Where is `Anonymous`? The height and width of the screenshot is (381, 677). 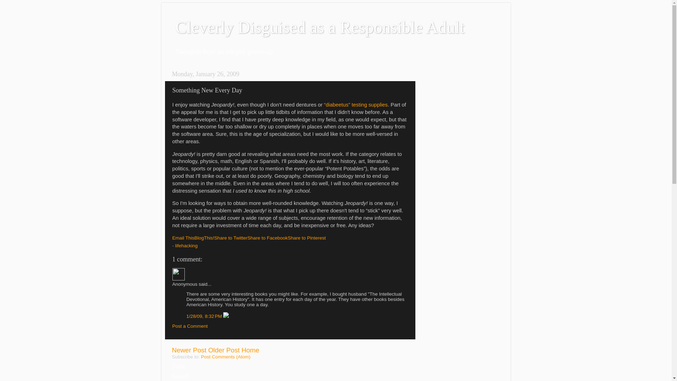 Anonymous is located at coordinates (178, 274).